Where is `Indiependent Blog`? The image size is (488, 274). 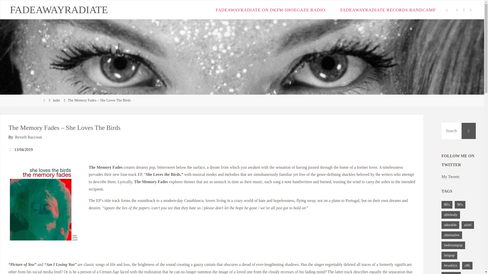
Indiependent Blog is located at coordinates (59, 10).